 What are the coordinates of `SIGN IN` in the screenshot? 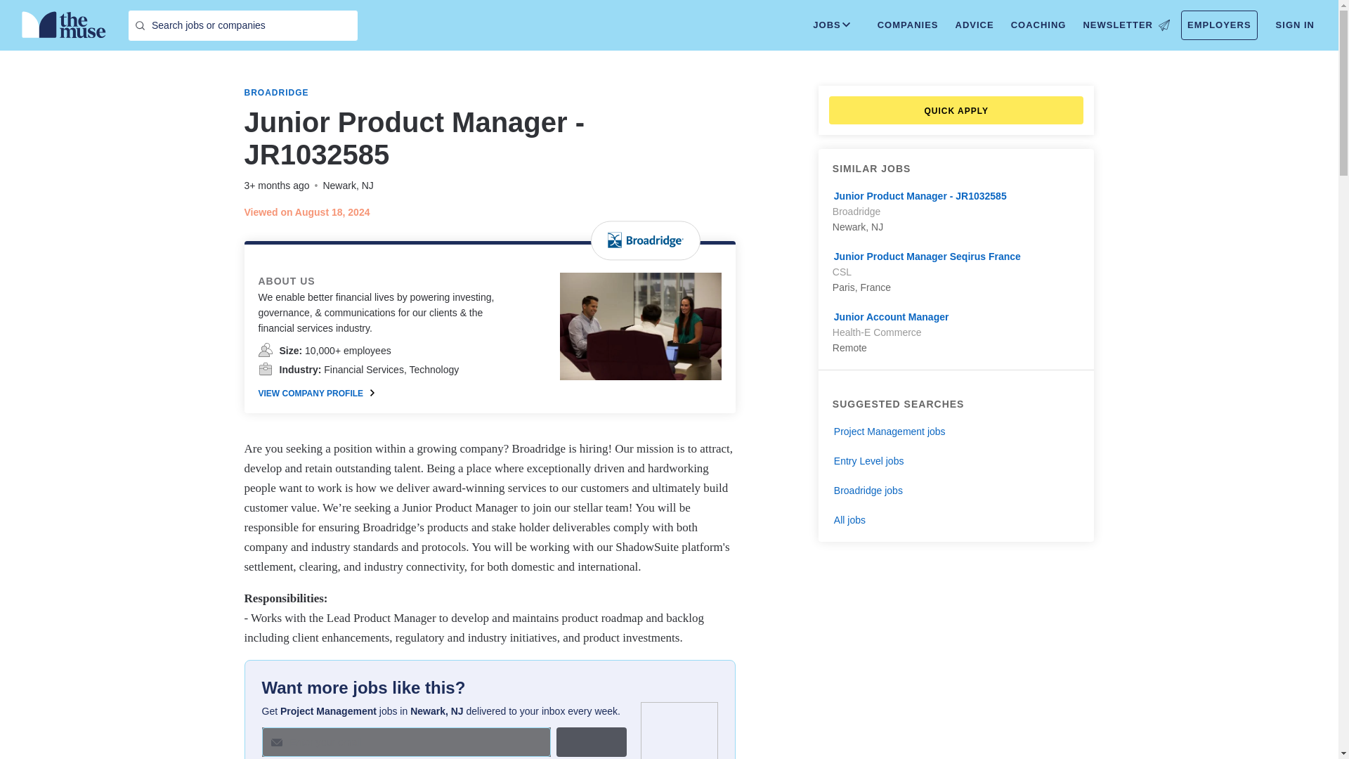 It's located at (1296, 25).